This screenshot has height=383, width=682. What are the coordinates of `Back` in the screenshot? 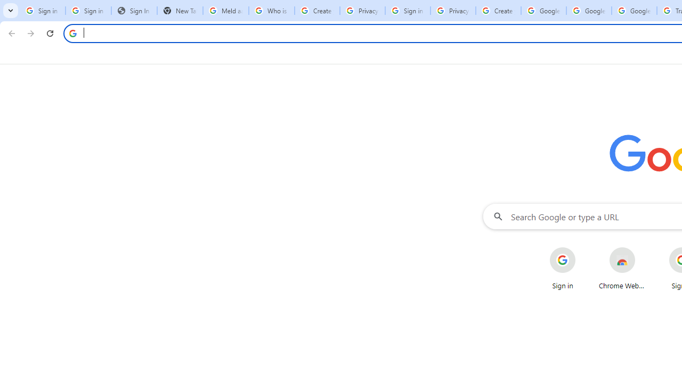 It's located at (10, 33).